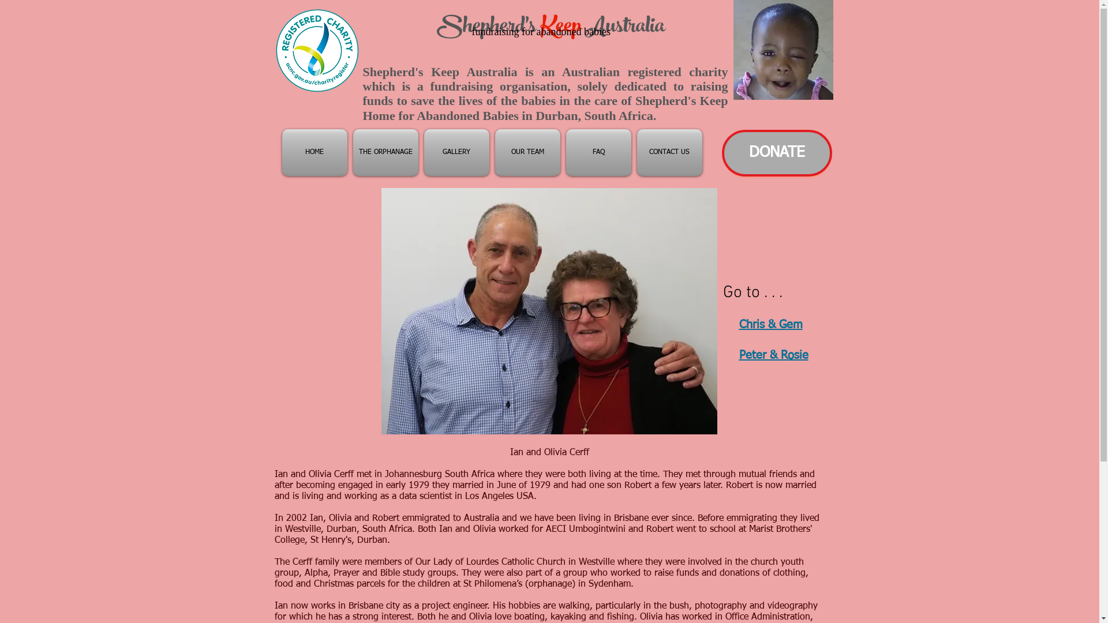  Describe the element at coordinates (385, 152) in the screenshot. I see `THE ORPHANAGE` at that location.